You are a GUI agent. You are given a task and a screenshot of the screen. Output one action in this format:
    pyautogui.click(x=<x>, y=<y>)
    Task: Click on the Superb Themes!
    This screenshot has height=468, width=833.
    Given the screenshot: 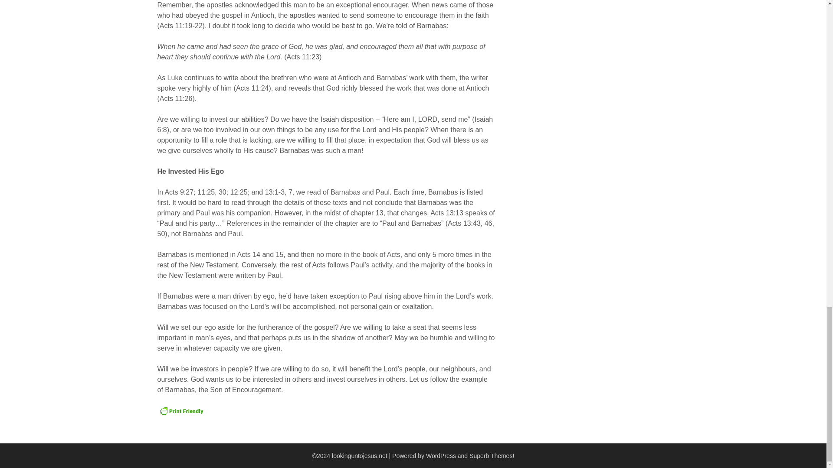 What is the action you would take?
    pyautogui.click(x=492, y=456)
    